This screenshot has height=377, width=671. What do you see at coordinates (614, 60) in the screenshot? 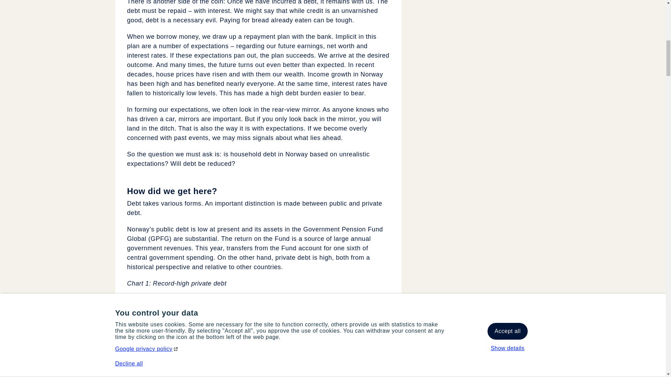
I see `.highcharts.com` at bounding box center [614, 60].